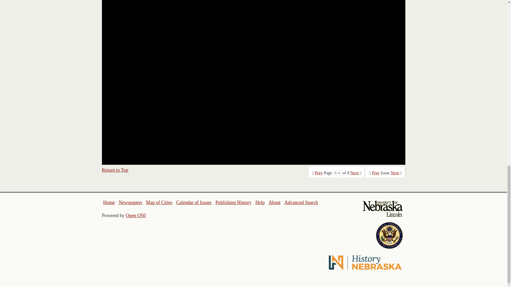  What do you see at coordinates (233, 202) in the screenshot?
I see `Publishing History` at bounding box center [233, 202].